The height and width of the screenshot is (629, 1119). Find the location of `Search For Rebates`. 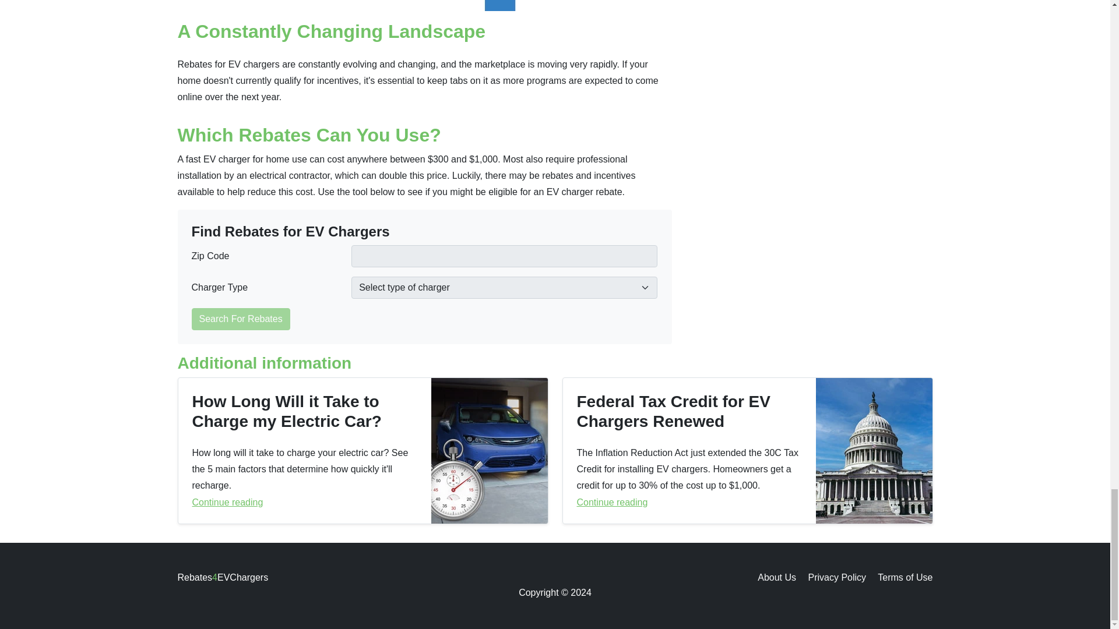

Search For Rebates is located at coordinates (240, 318).